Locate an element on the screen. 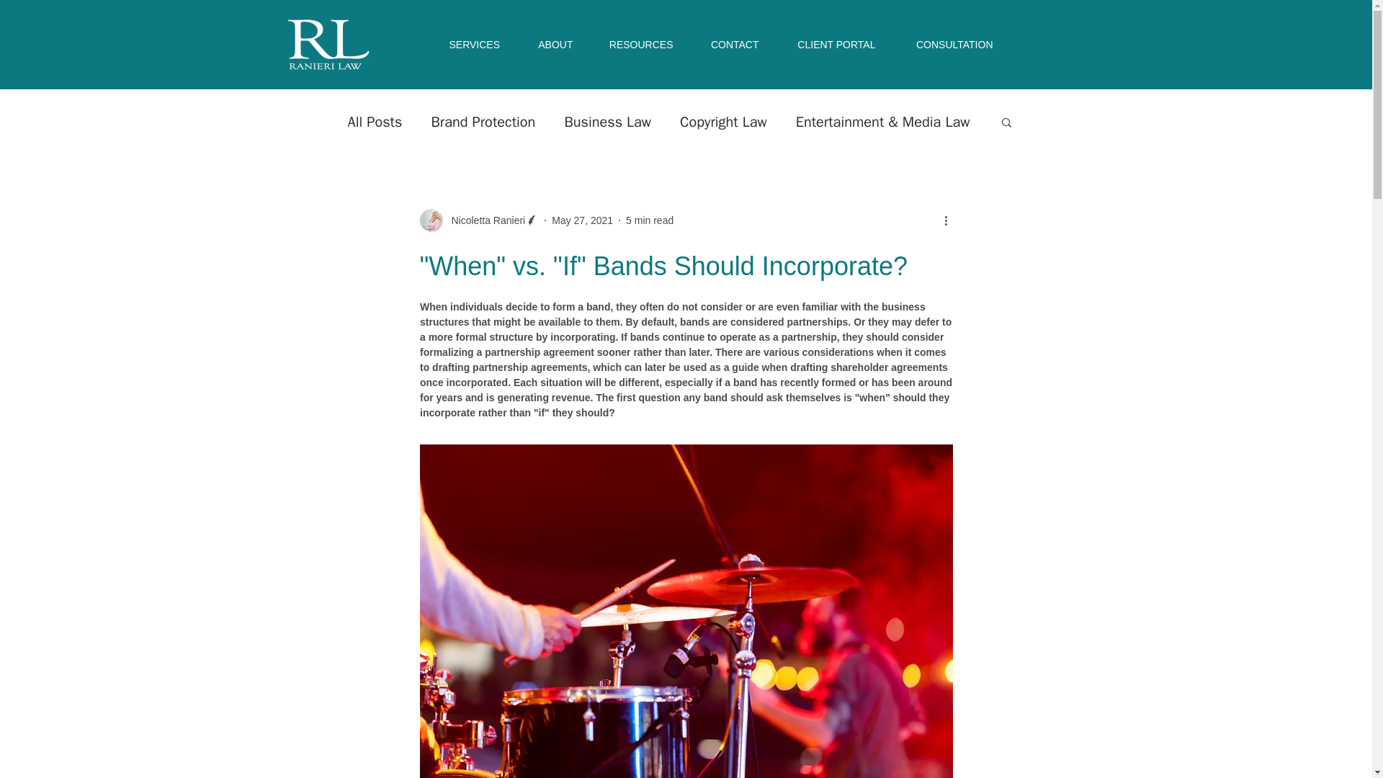 This screenshot has width=1383, height=778. 5 min read is located at coordinates (650, 220).